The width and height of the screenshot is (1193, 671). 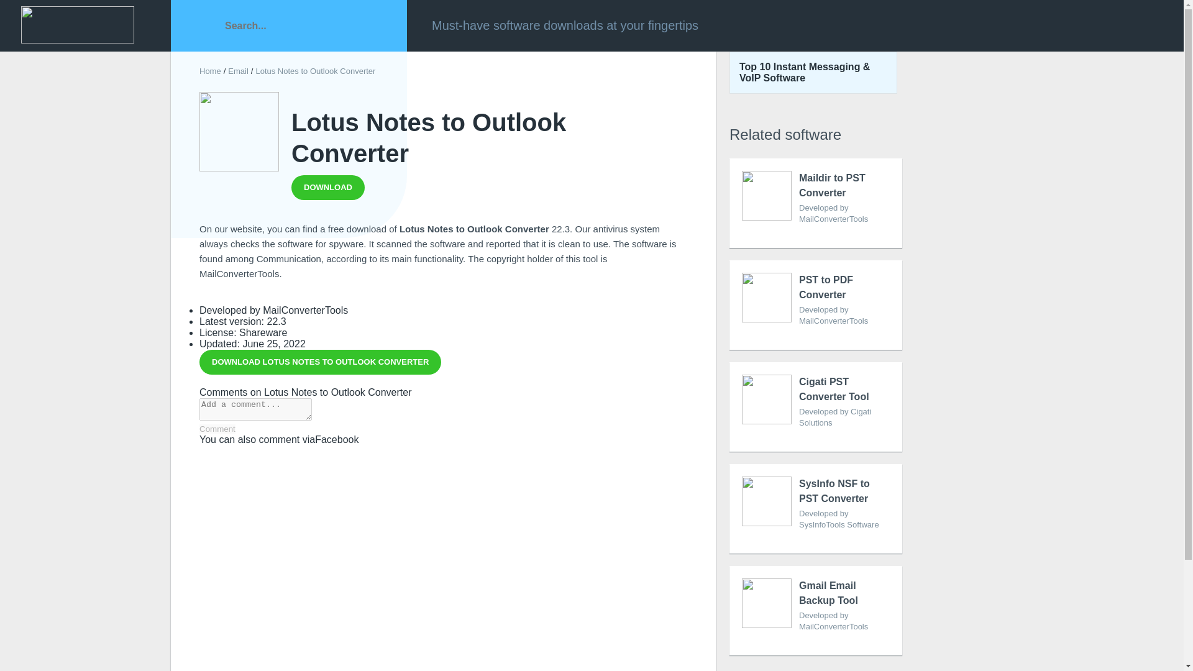 What do you see at coordinates (217, 429) in the screenshot?
I see `Comment` at bounding box center [217, 429].